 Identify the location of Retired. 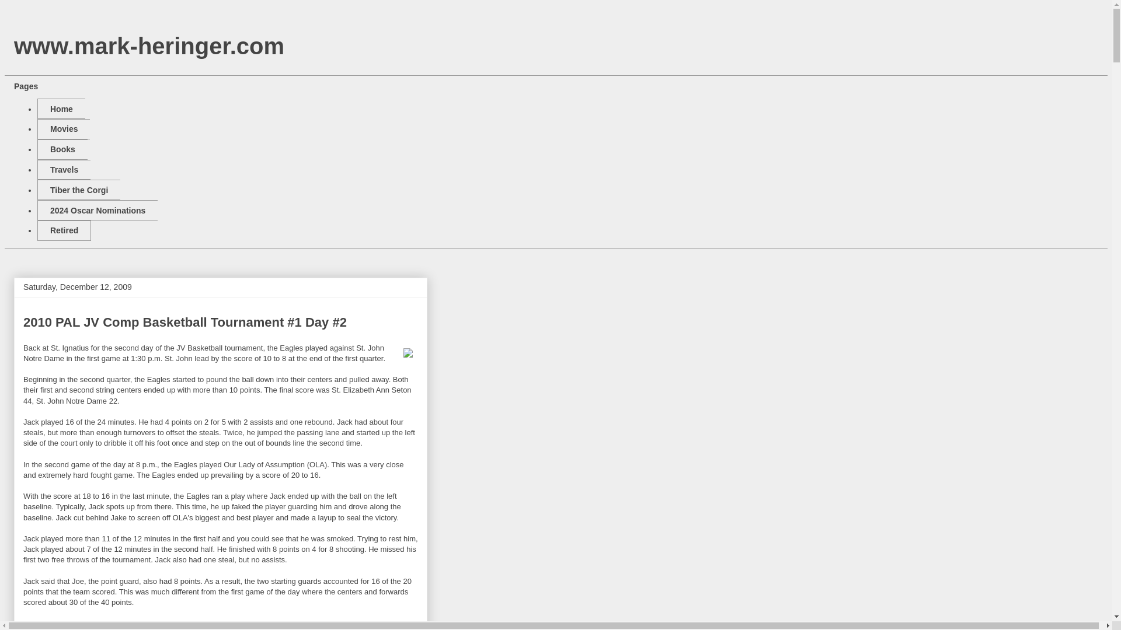
(64, 230).